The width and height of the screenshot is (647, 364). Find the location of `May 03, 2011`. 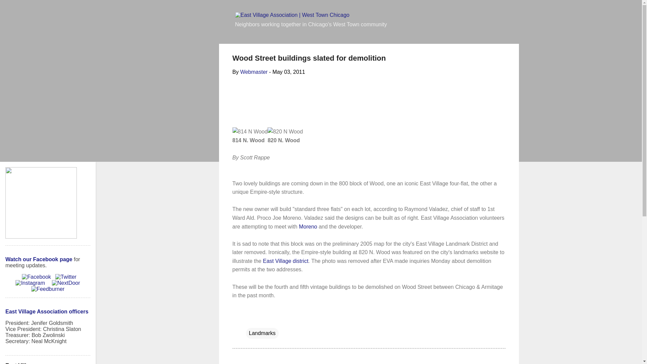

May 03, 2011 is located at coordinates (288, 72).